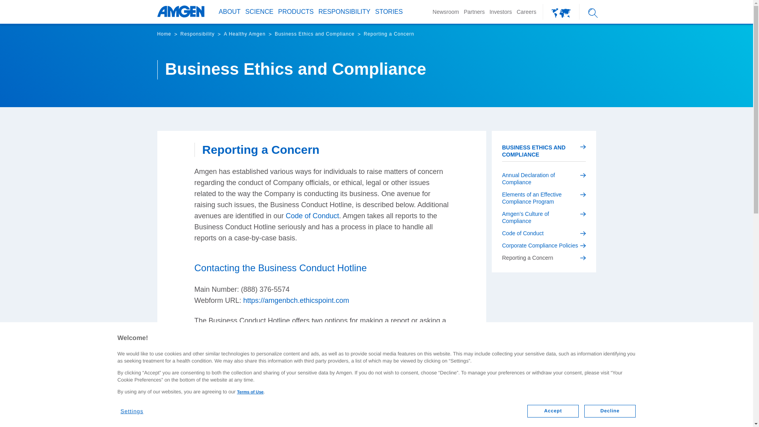 This screenshot has height=427, width=759. I want to click on Terms of Use, so click(250, 392).